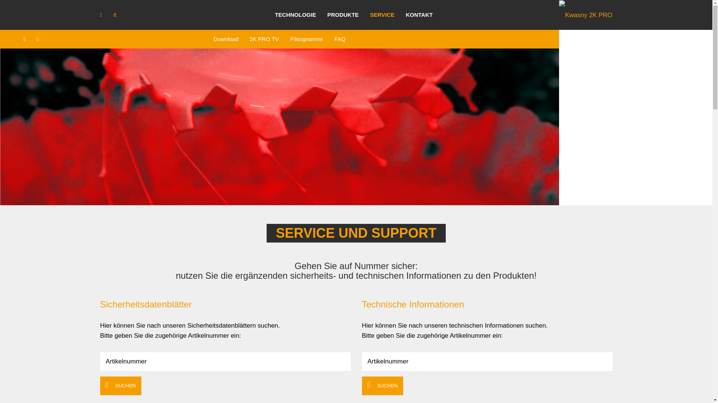 This screenshot has width=718, height=403. What do you see at coordinates (264, 39) in the screenshot?
I see `2K PRO TV` at bounding box center [264, 39].